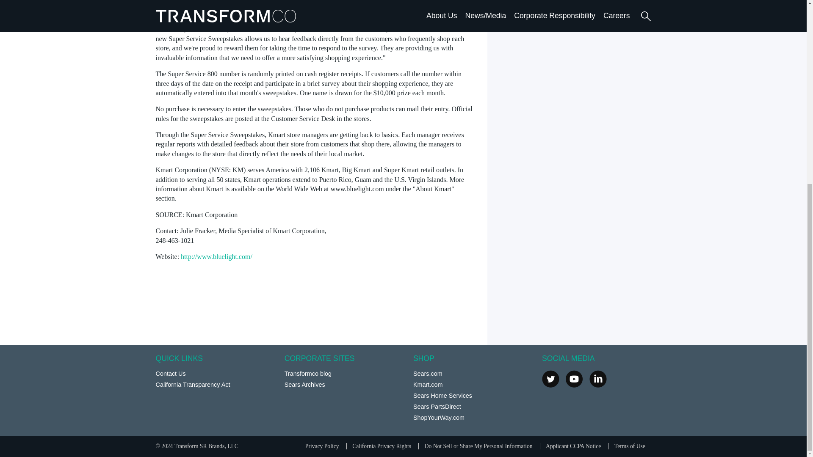 The image size is (813, 457). Describe the element at coordinates (322, 446) in the screenshot. I see `Privacy Policy` at that location.